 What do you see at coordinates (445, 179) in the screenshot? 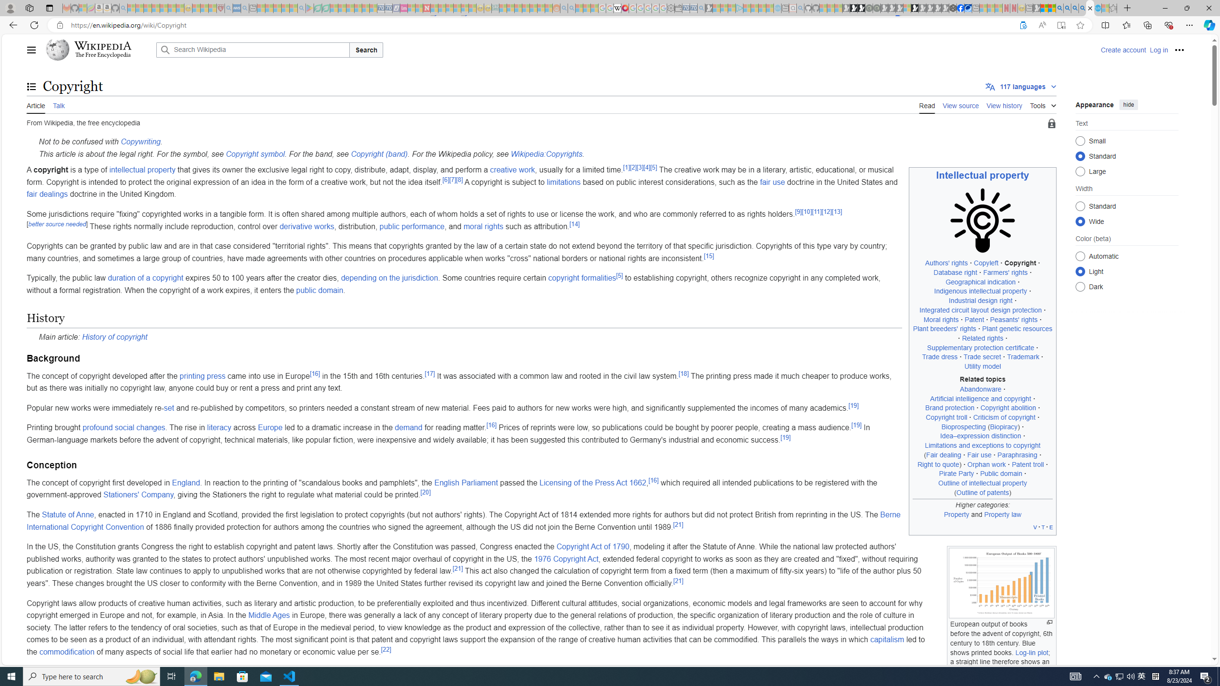
I see `[6]` at bounding box center [445, 179].